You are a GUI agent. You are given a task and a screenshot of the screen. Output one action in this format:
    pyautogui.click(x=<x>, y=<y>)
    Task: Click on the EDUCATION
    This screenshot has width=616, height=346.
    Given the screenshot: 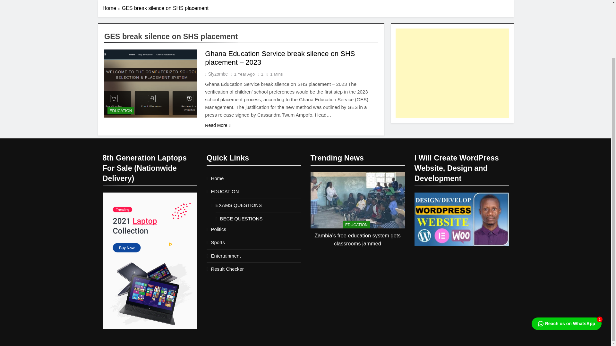 What is the action you would take?
    pyautogui.click(x=121, y=111)
    